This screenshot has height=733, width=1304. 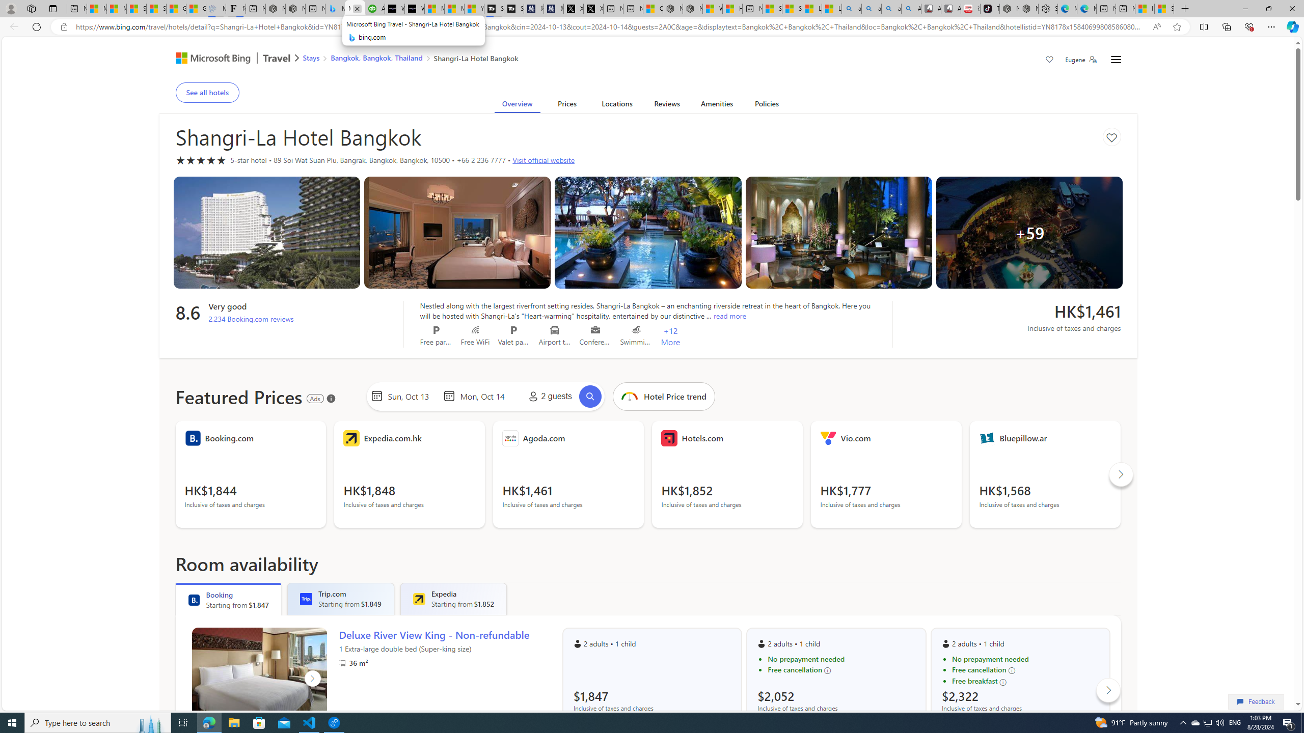 What do you see at coordinates (413, 396) in the screenshot?
I see `Start Date` at bounding box center [413, 396].